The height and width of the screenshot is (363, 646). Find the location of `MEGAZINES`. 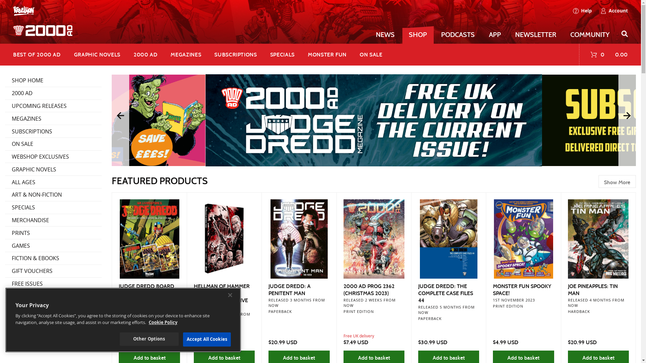

MEGAZINES is located at coordinates (186, 54).